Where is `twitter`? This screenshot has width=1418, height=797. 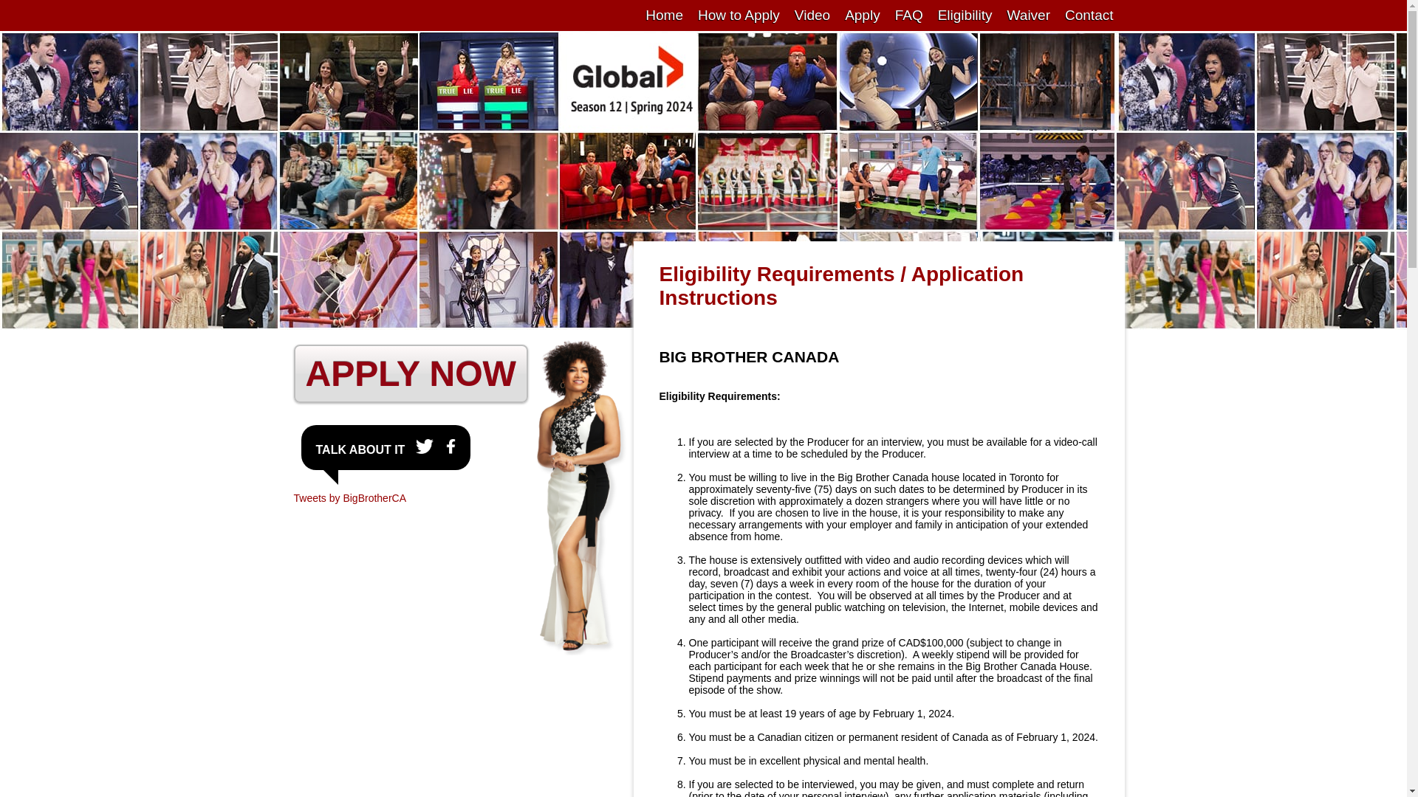
twitter is located at coordinates (428, 447).